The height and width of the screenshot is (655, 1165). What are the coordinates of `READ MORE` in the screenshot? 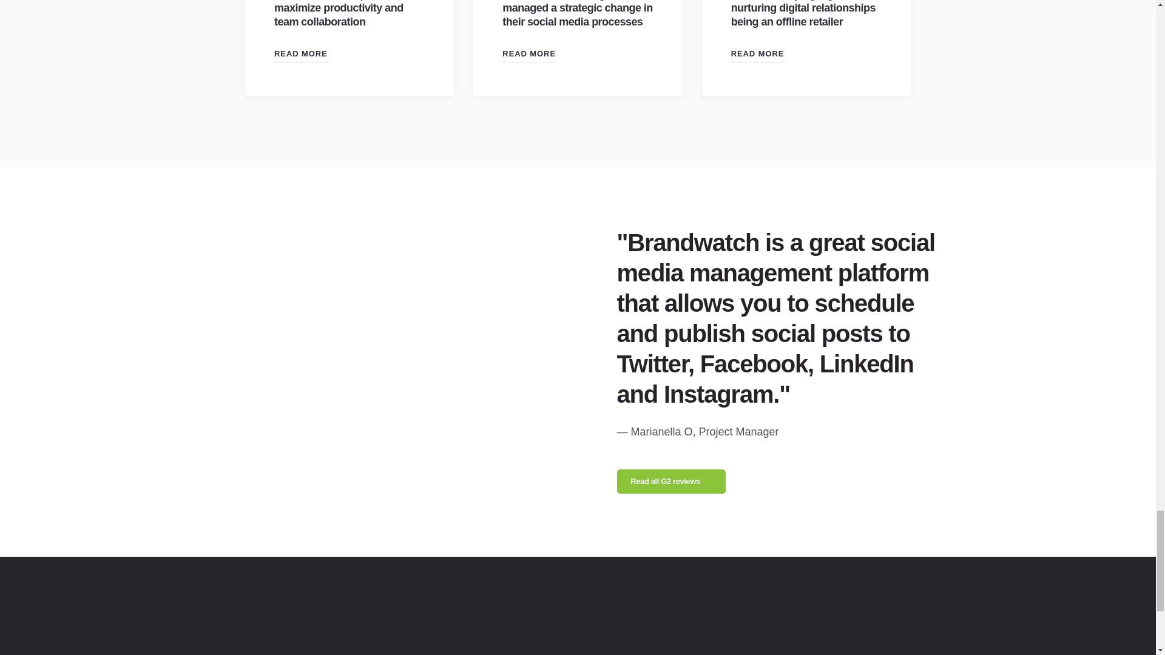 It's located at (757, 56).